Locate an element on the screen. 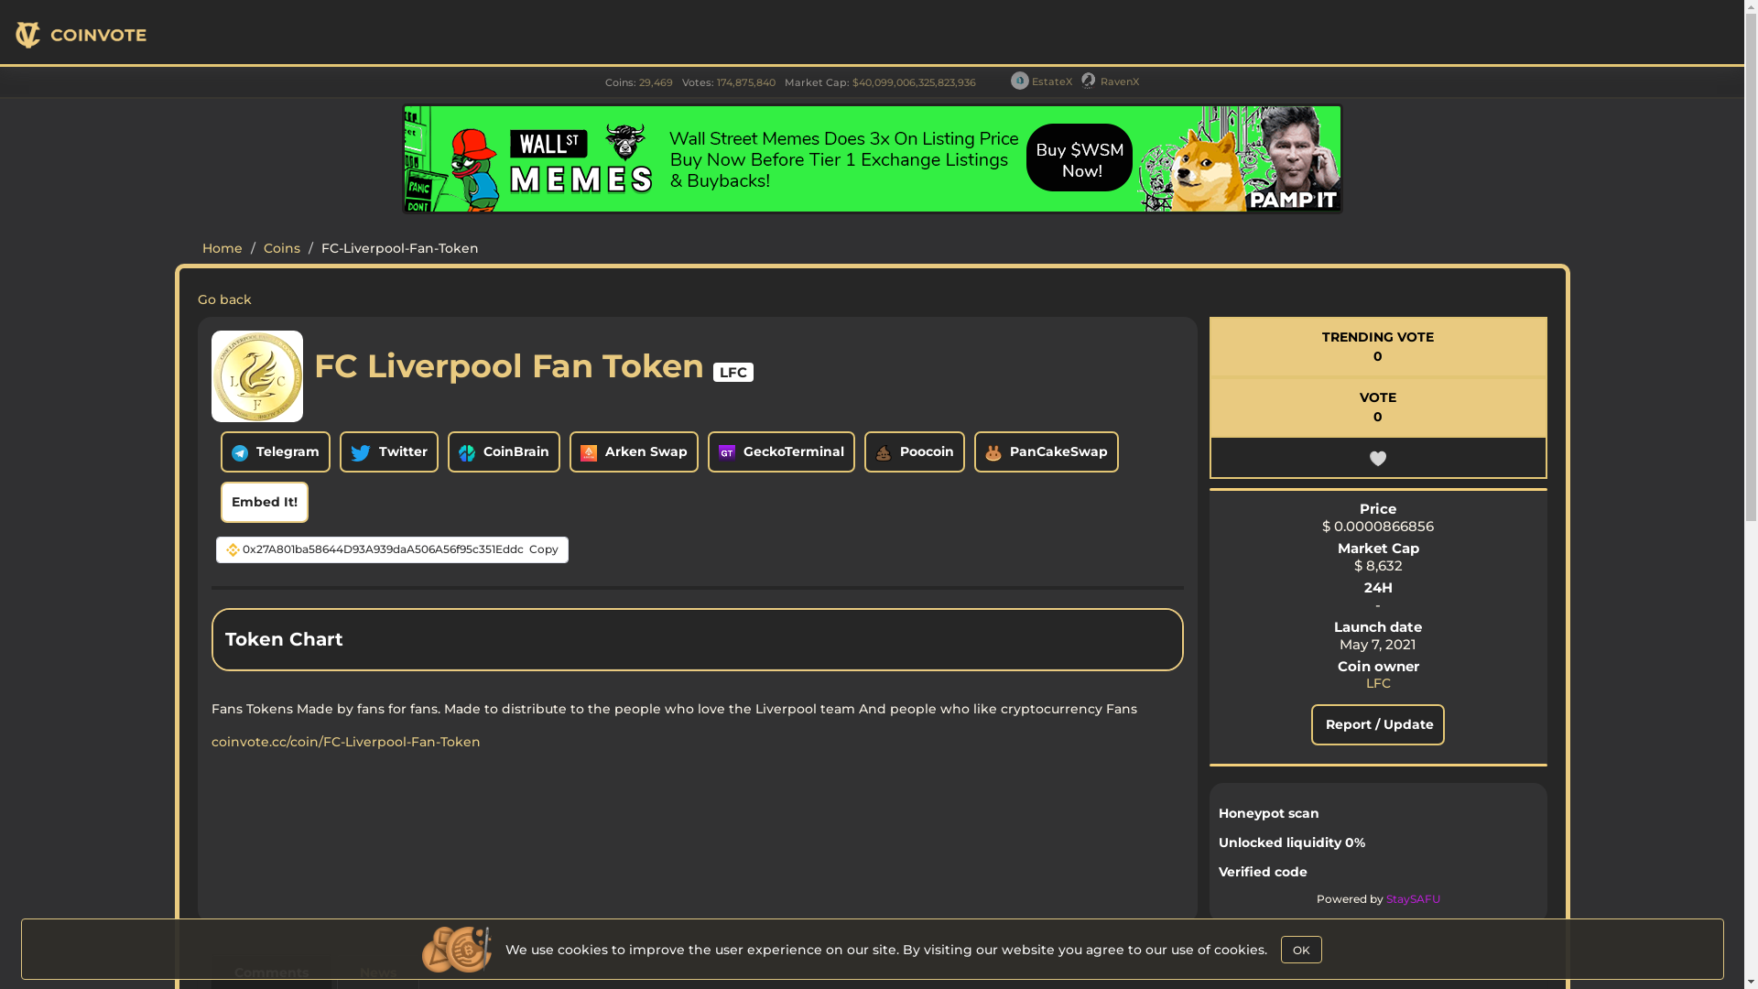 The image size is (1758, 989).  Report / Update is located at coordinates (1378, 725).